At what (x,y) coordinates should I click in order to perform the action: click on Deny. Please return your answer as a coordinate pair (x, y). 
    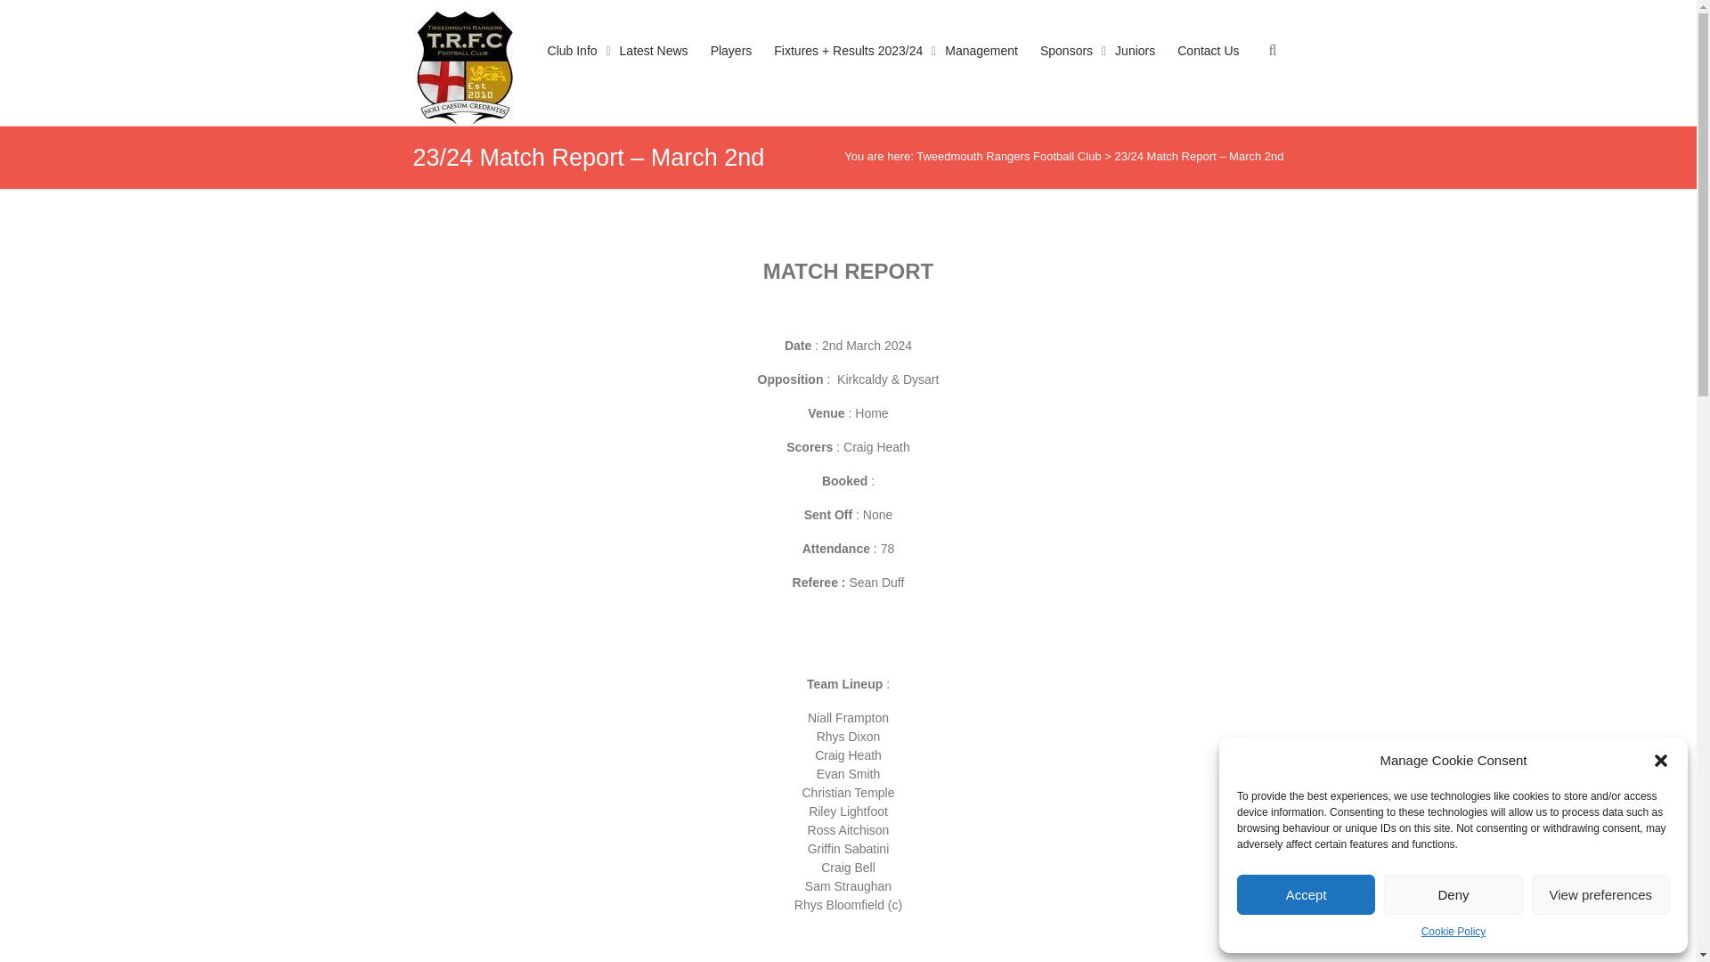
    Looking at the image, I should click on (1452, 894).